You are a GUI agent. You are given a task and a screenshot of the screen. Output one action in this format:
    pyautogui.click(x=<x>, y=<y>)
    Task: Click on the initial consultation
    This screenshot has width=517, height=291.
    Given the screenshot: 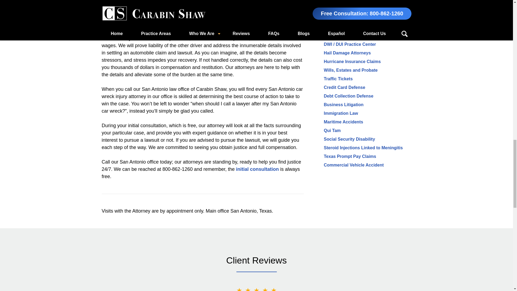 What is the action you would take?
    pyautogui.click(x=257, y=169)
    